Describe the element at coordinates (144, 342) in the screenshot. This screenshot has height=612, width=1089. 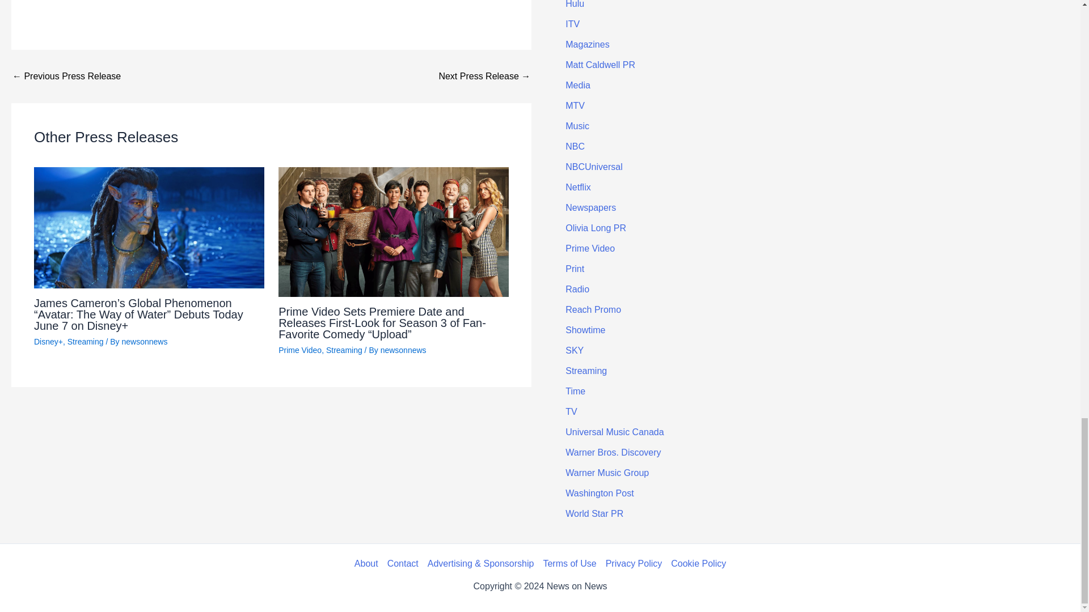
I see `View all posts by newsonnews` at that location.